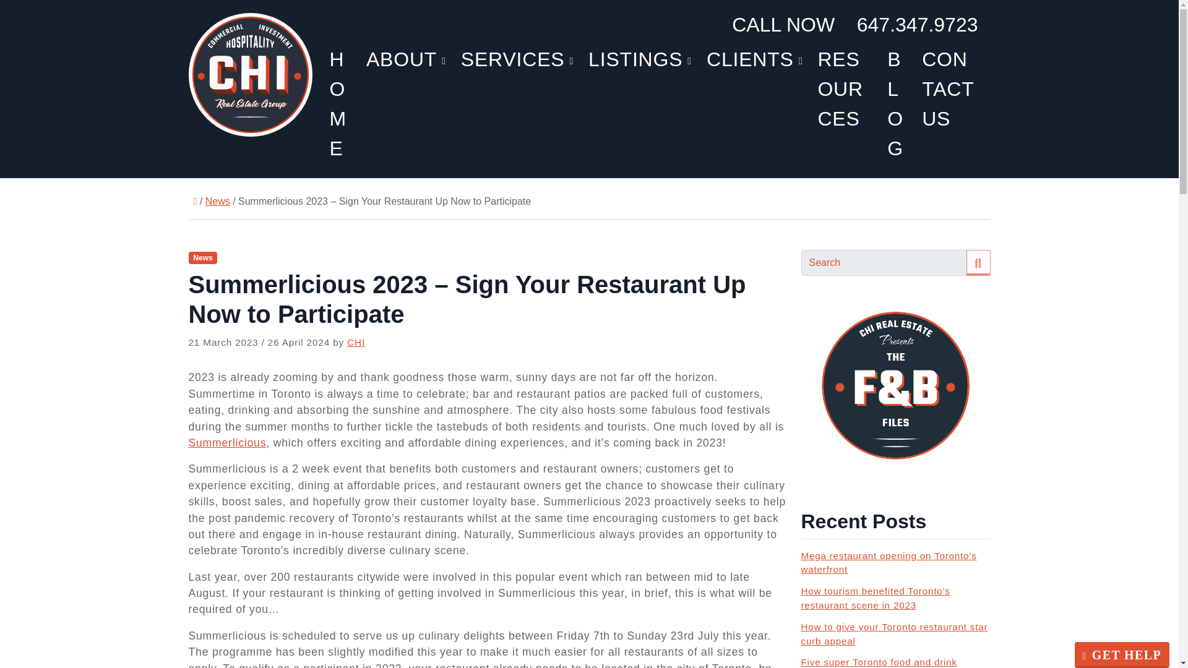 The image size is (1188, 668). What do you see at coordinates (640, 59) in the screenshot?
I see `LISTINGS` at bounding box center [640, 59].